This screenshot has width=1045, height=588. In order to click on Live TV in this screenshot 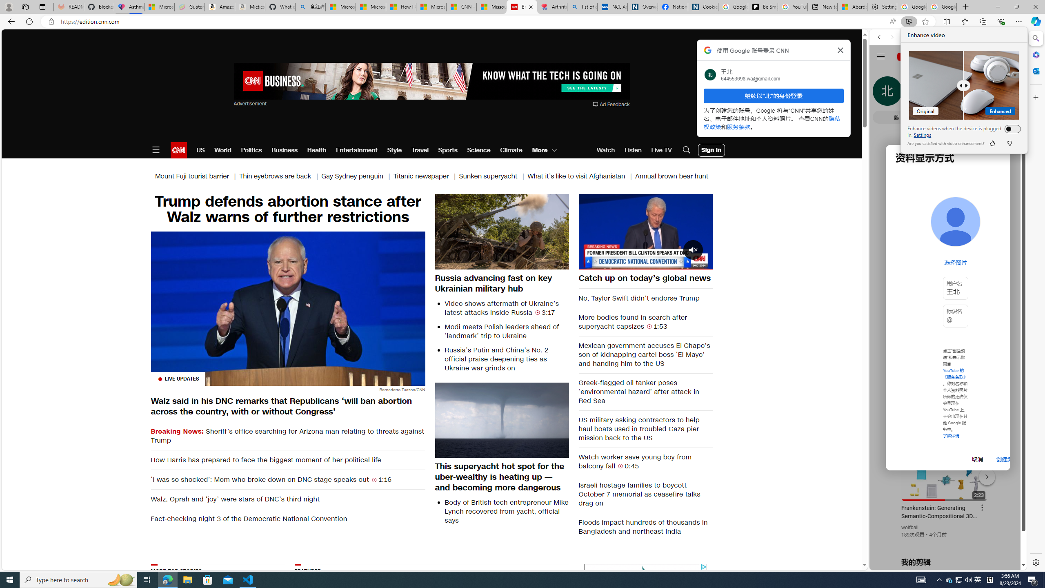, I will do `click(661, 150)`.